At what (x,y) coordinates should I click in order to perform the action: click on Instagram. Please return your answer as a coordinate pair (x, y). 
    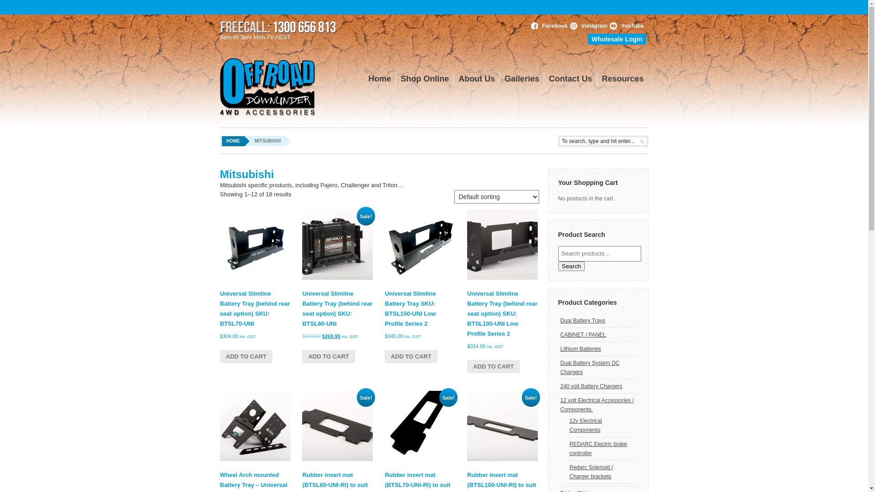
    Looking at the image, I should click on (594, 26).